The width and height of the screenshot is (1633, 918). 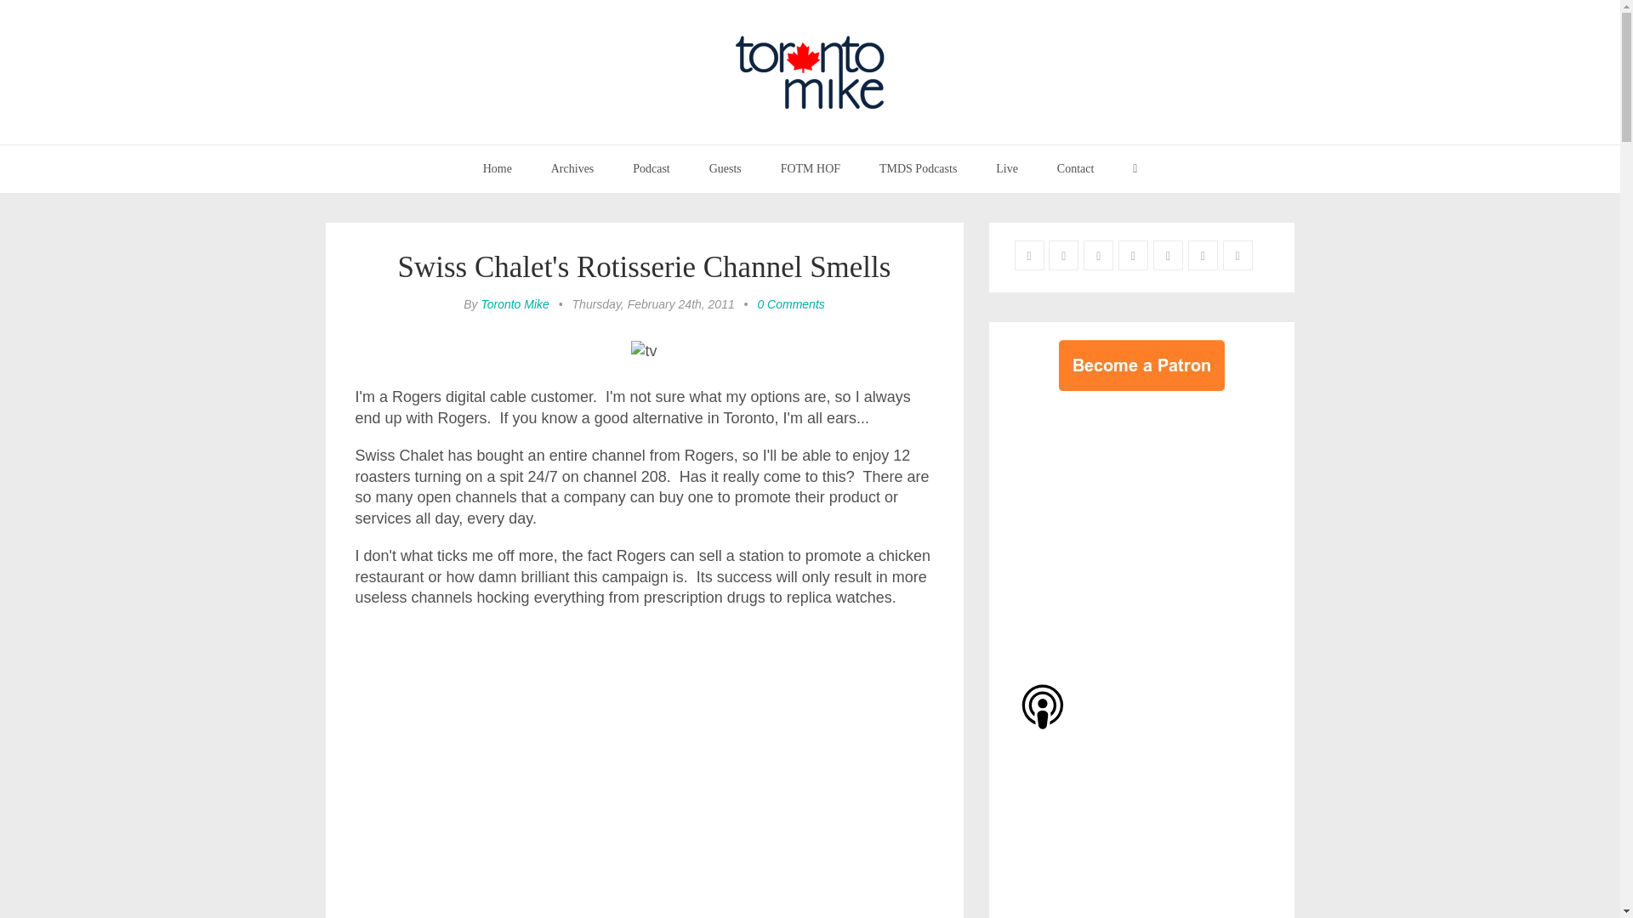 I want to click on Toronto Mike, so click(x=514, y=304).